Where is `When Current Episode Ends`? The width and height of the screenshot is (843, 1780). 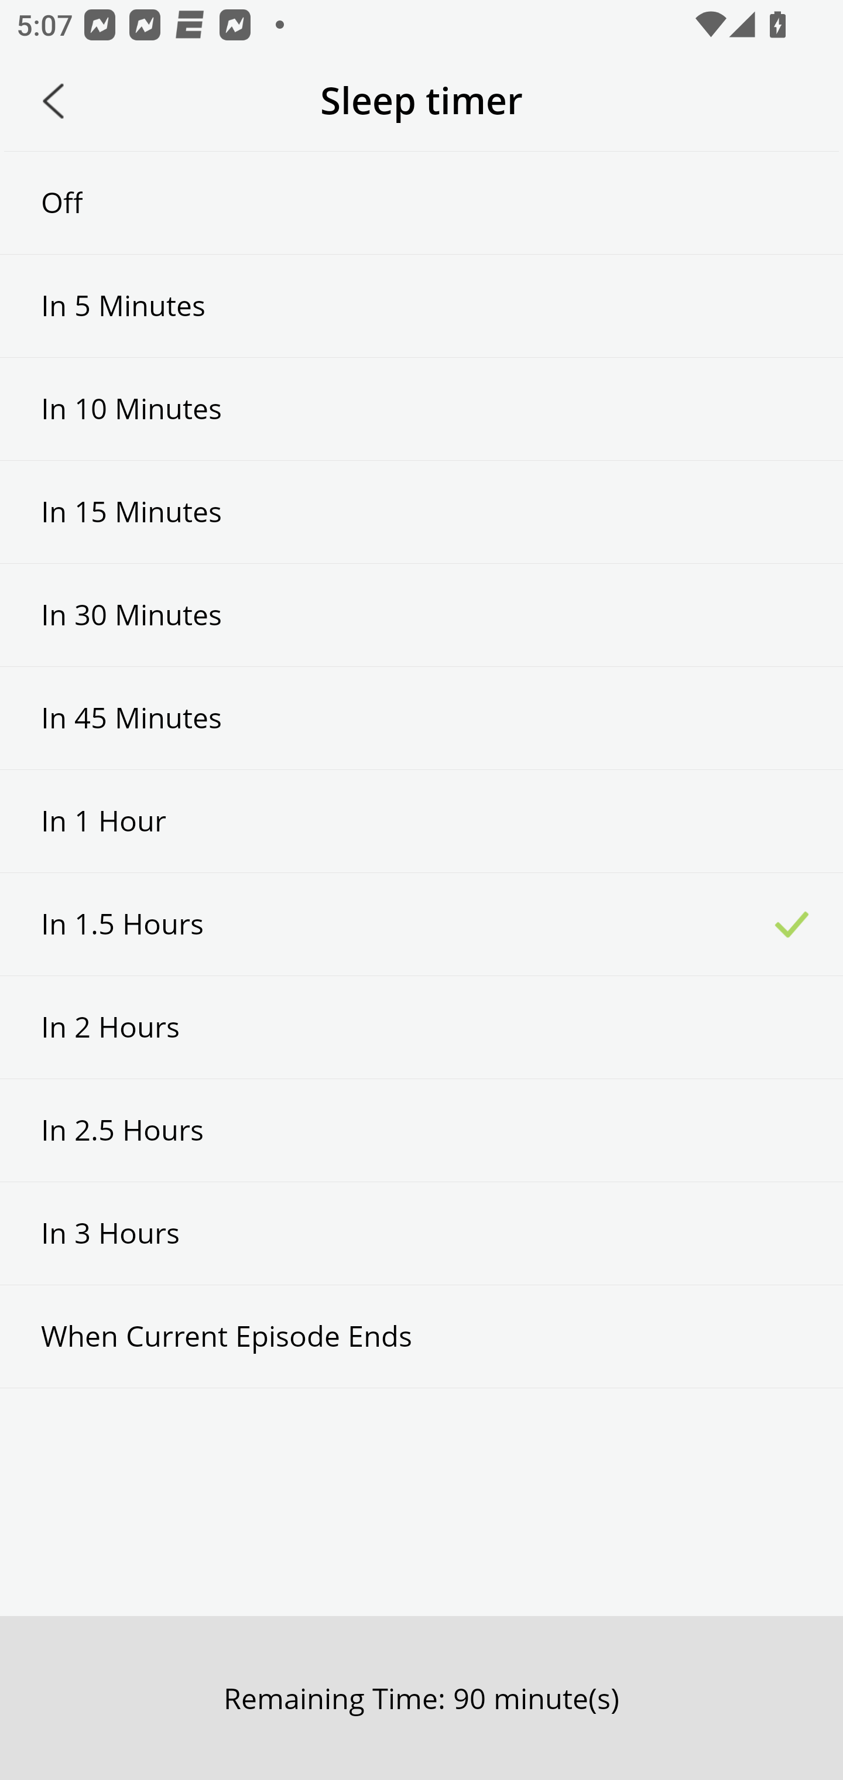 When Current Episode Ends is located at coordinates (421, 1336).